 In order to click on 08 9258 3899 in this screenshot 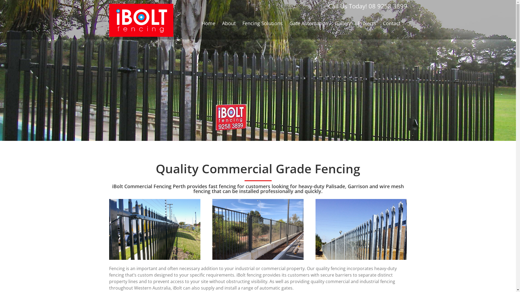, I will do `click(388, 6)`.